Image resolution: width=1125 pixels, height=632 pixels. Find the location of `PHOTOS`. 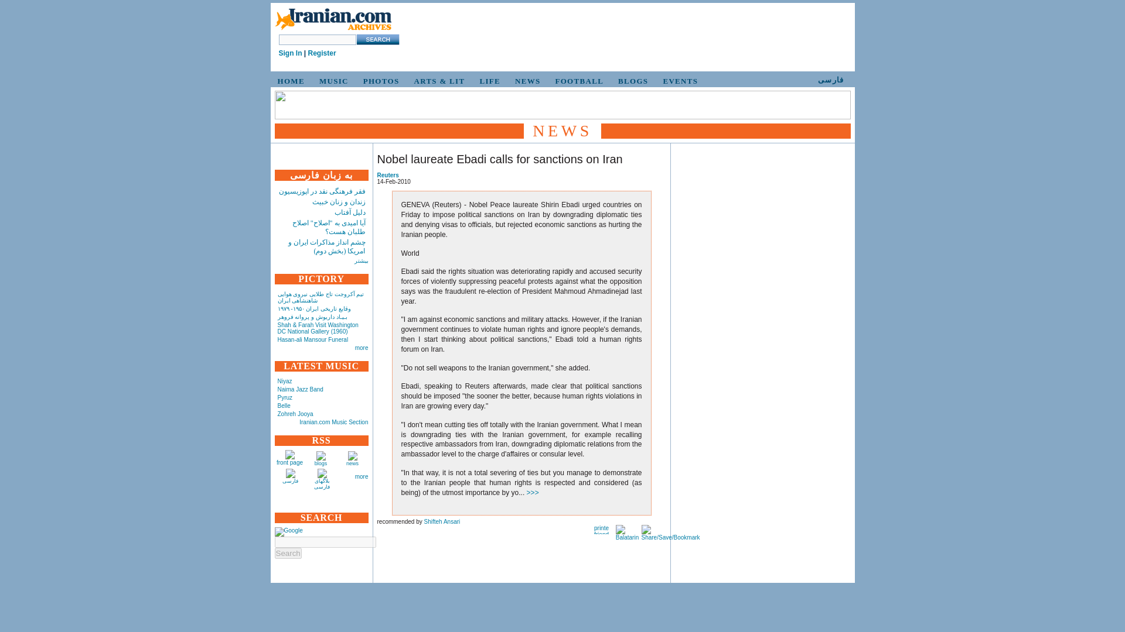

PHOTOS is located at coordinates (380, 81).